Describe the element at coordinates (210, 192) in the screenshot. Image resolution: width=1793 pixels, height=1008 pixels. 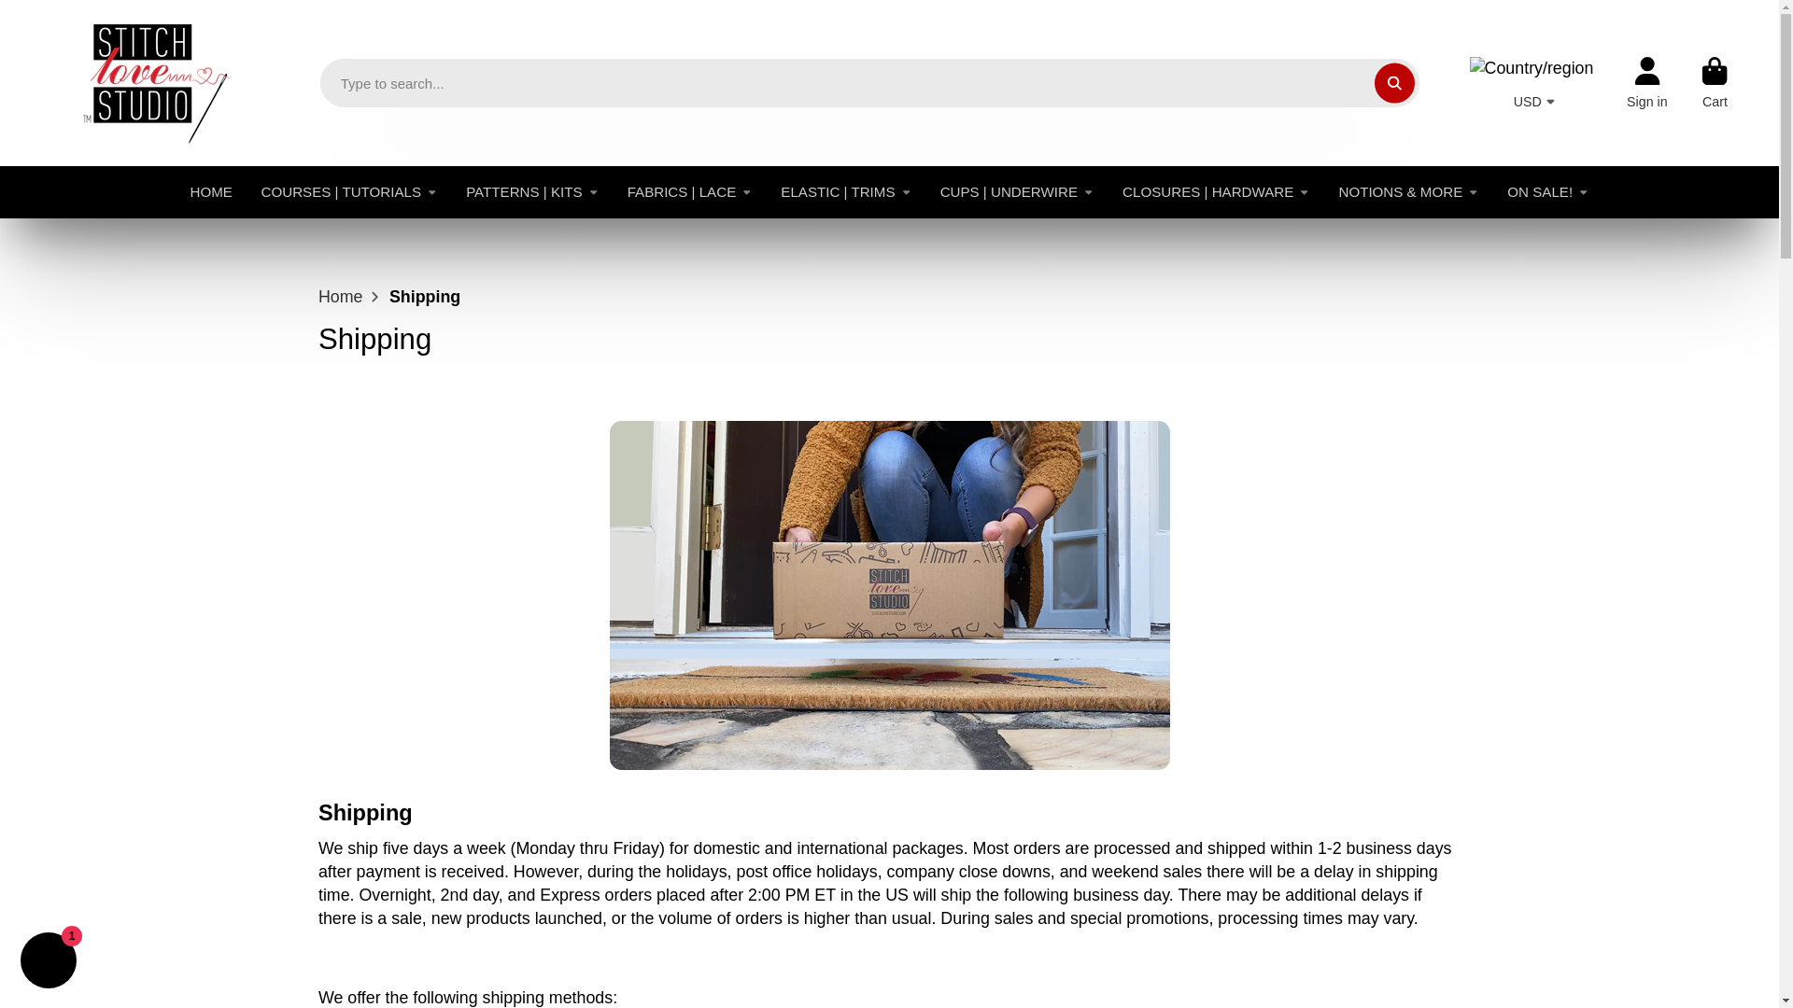
I see `HOME` at that location.